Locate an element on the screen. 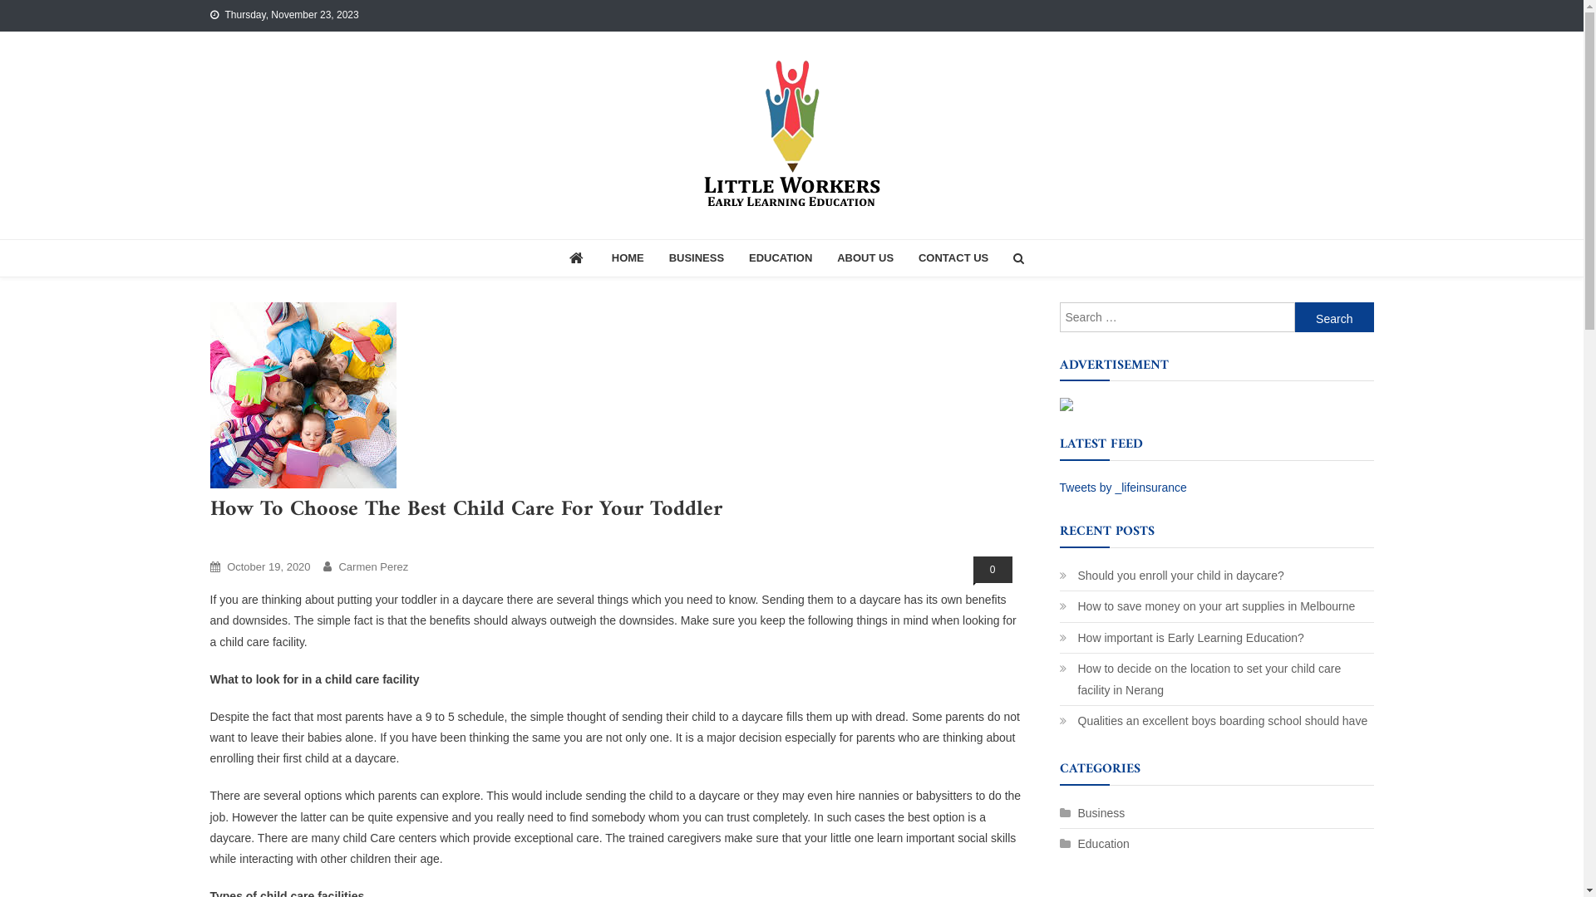 This screenshot has width=1596, height=897. BUSINESS is located at coordinates (697, 258).